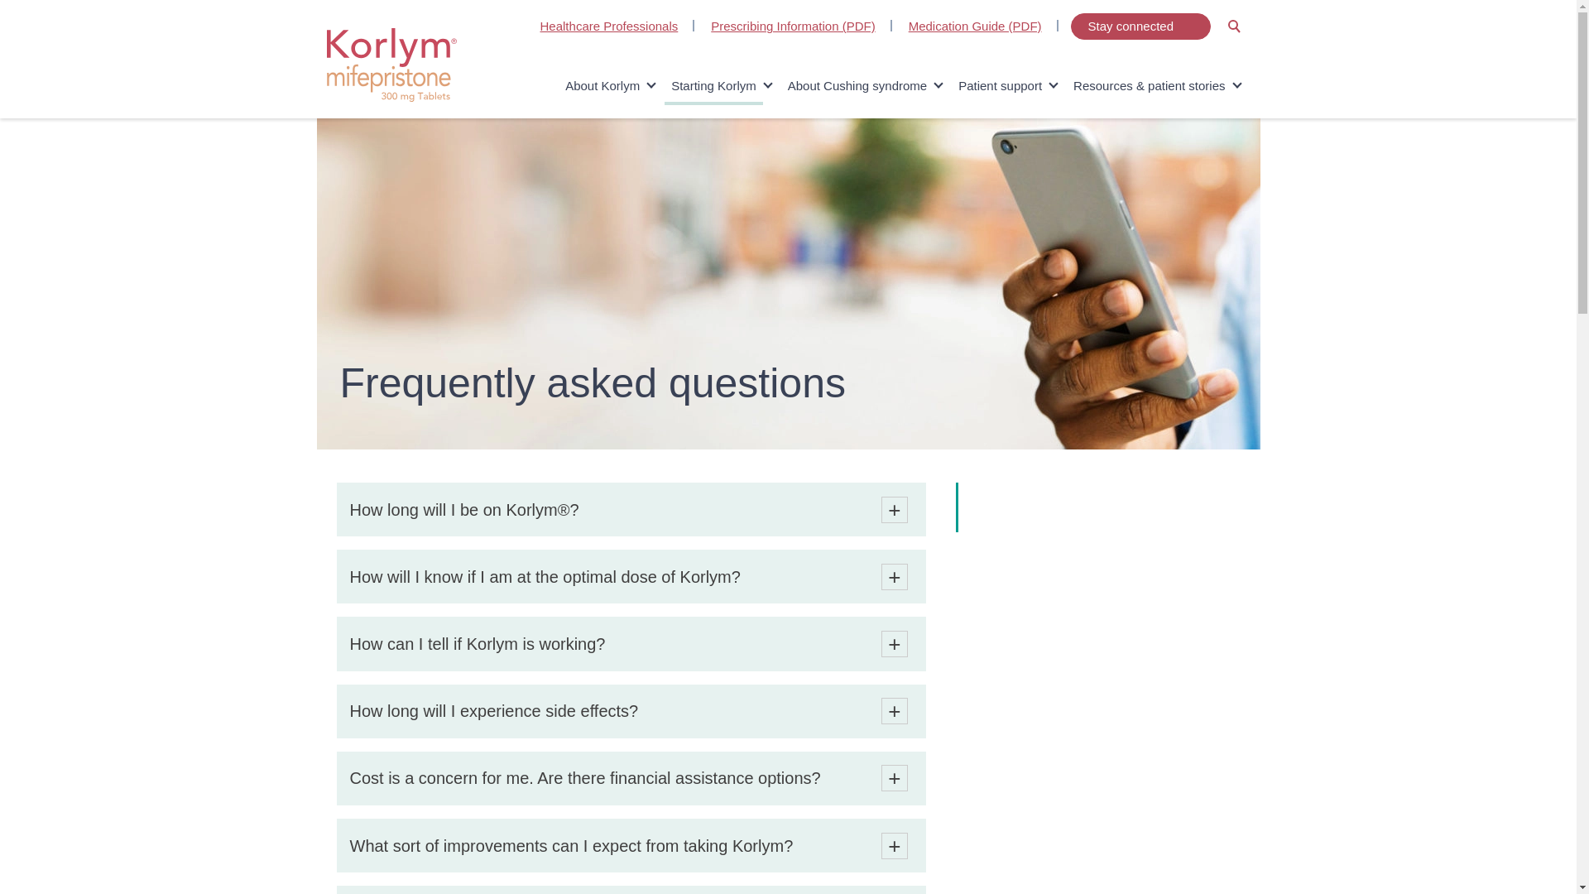 The image size is (1589, 894). Describe the element at coordinates (1140, 26) in the screenshot. I see `Stay connected` at that location.